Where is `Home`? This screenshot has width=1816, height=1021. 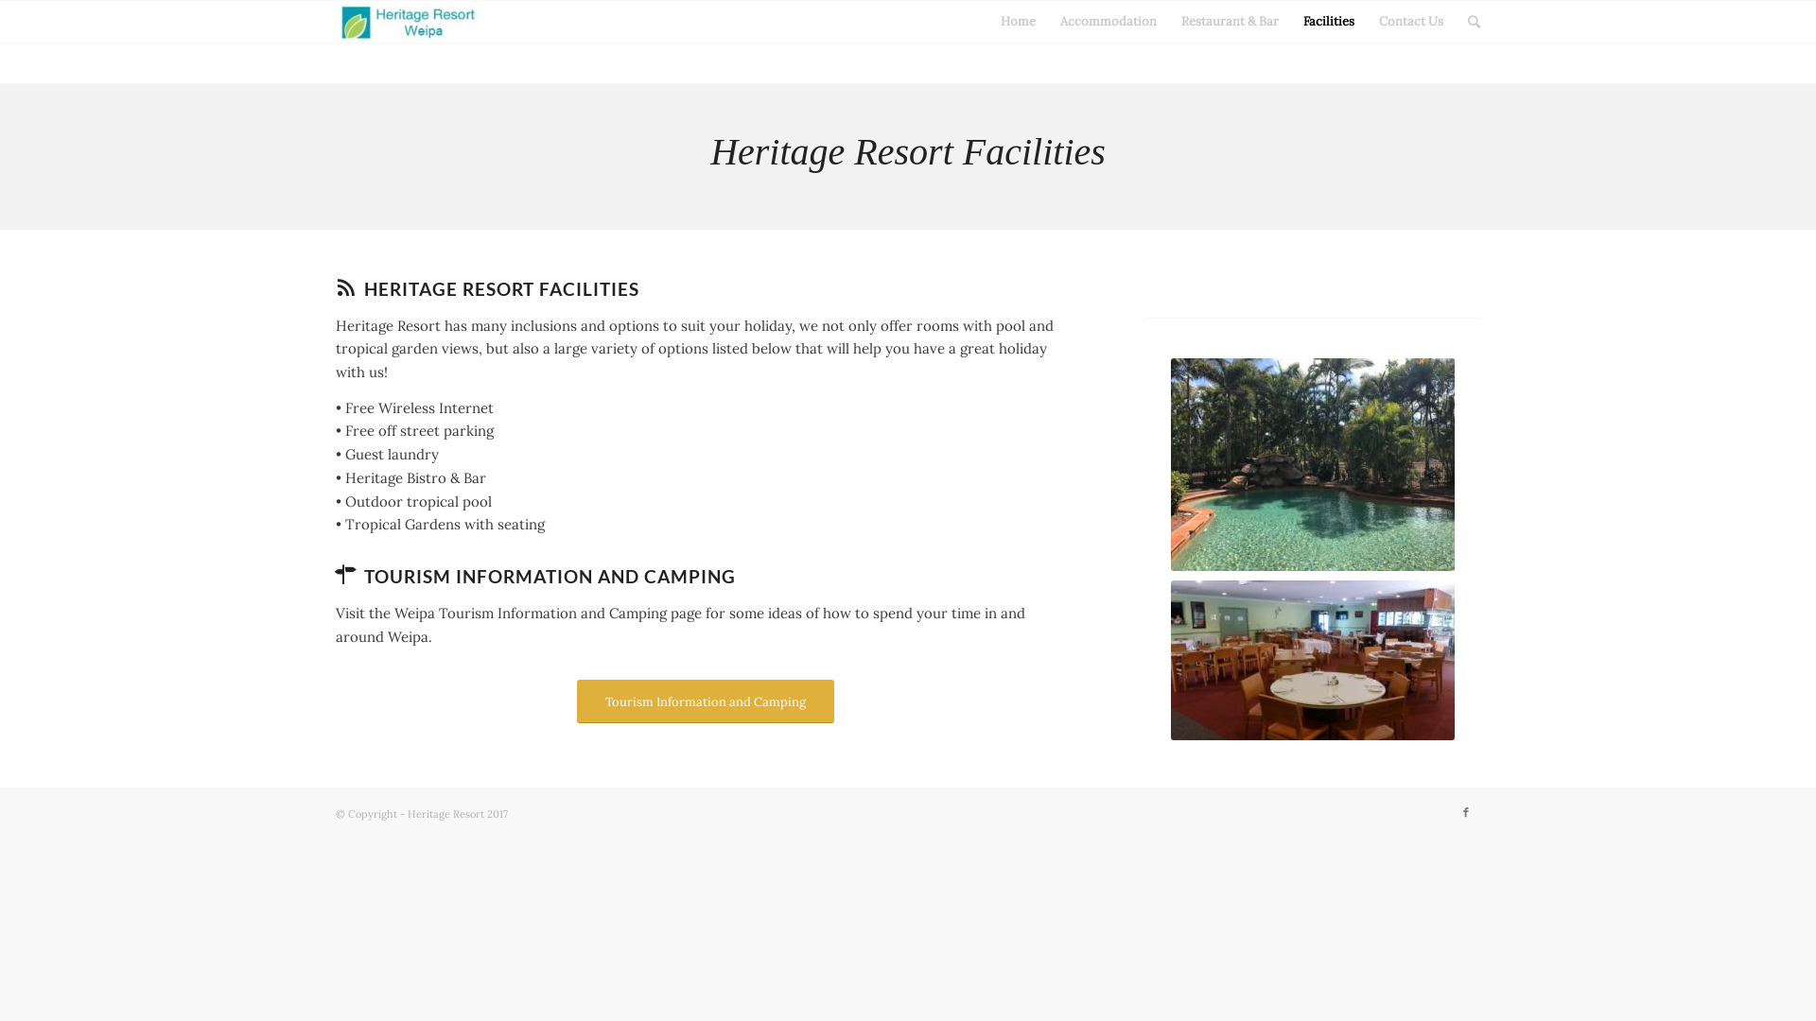
Home is located at coordinates (1018, 22).